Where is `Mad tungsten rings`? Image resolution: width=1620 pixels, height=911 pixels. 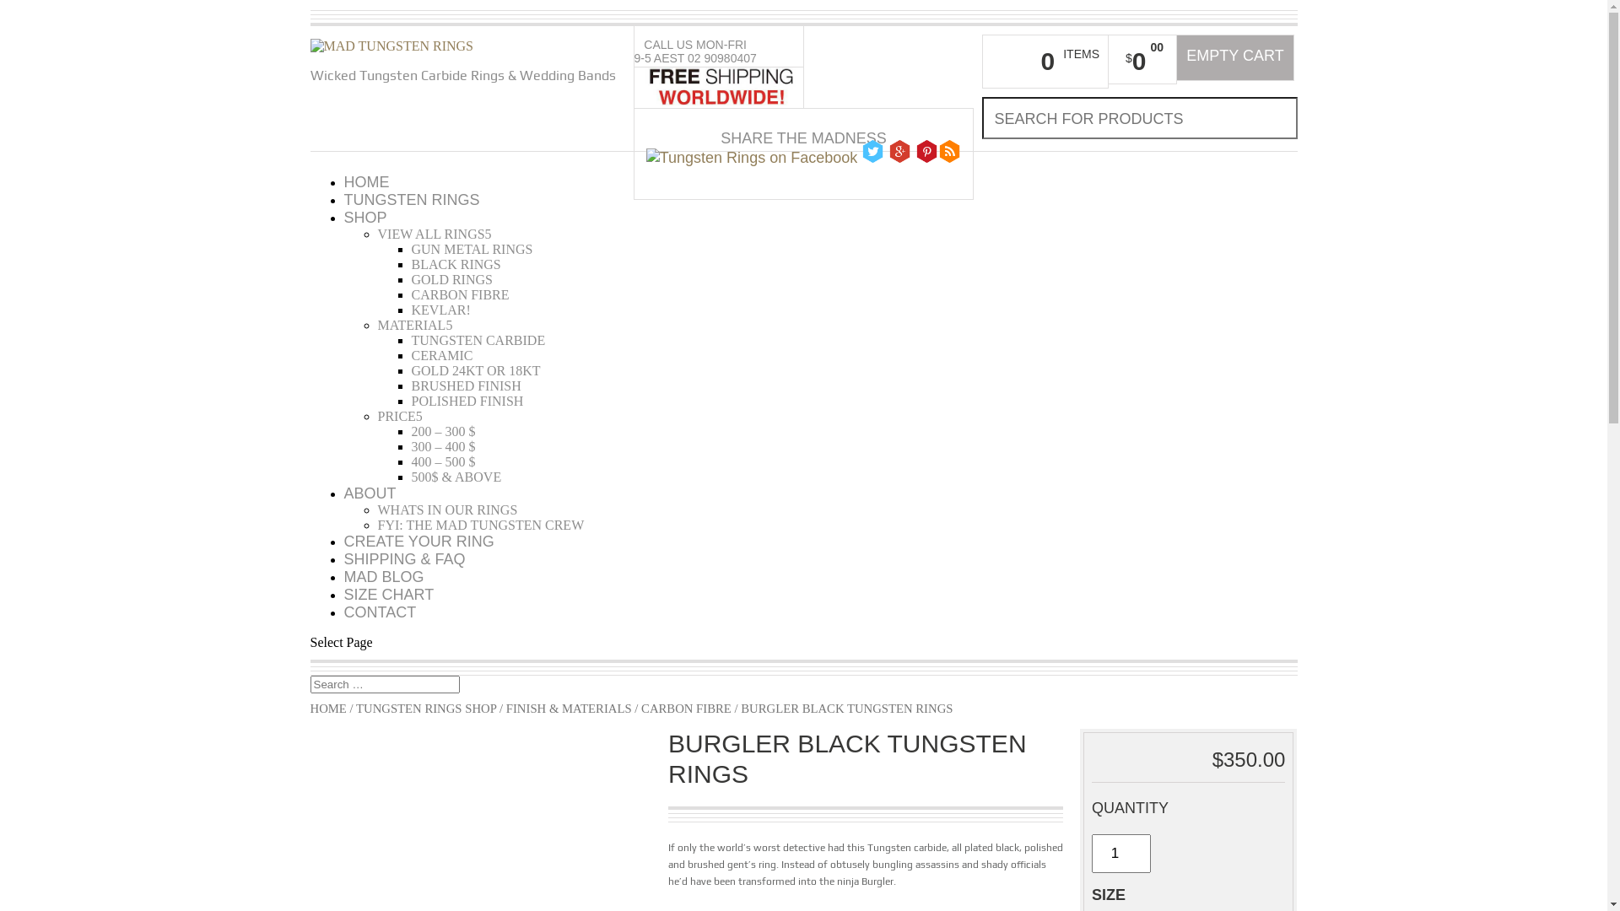
Mad tungsten rings is located at coordinates (392, 46).